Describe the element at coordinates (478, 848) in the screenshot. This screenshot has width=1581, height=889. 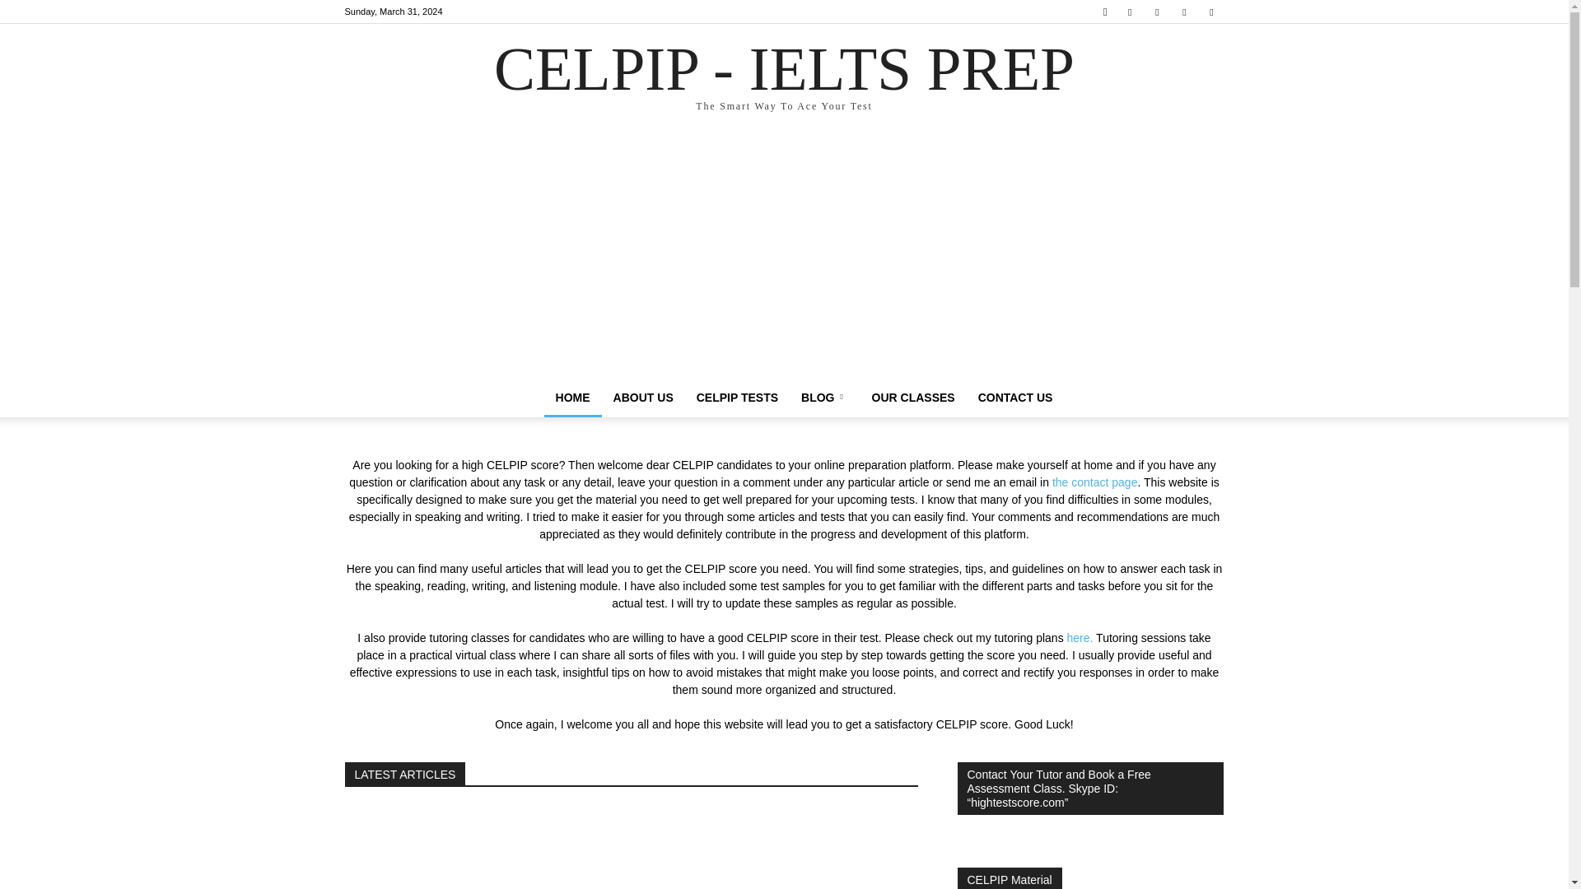
I see `CELPIP listening tips` at that location.